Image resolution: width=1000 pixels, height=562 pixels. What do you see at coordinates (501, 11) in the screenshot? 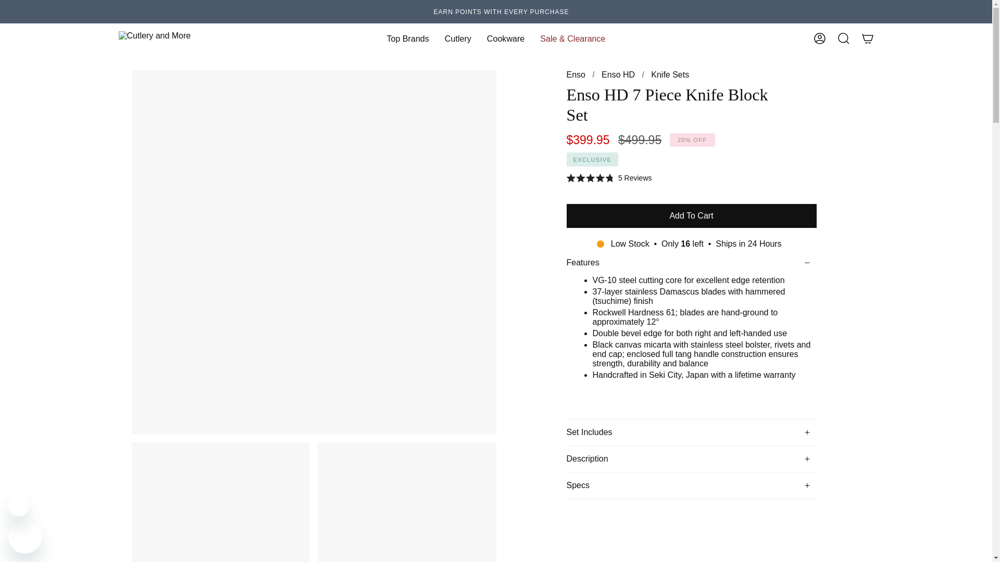
I see `EARN POINTS WITH EVERY PURCHASE` at bounding box center [501, 11].